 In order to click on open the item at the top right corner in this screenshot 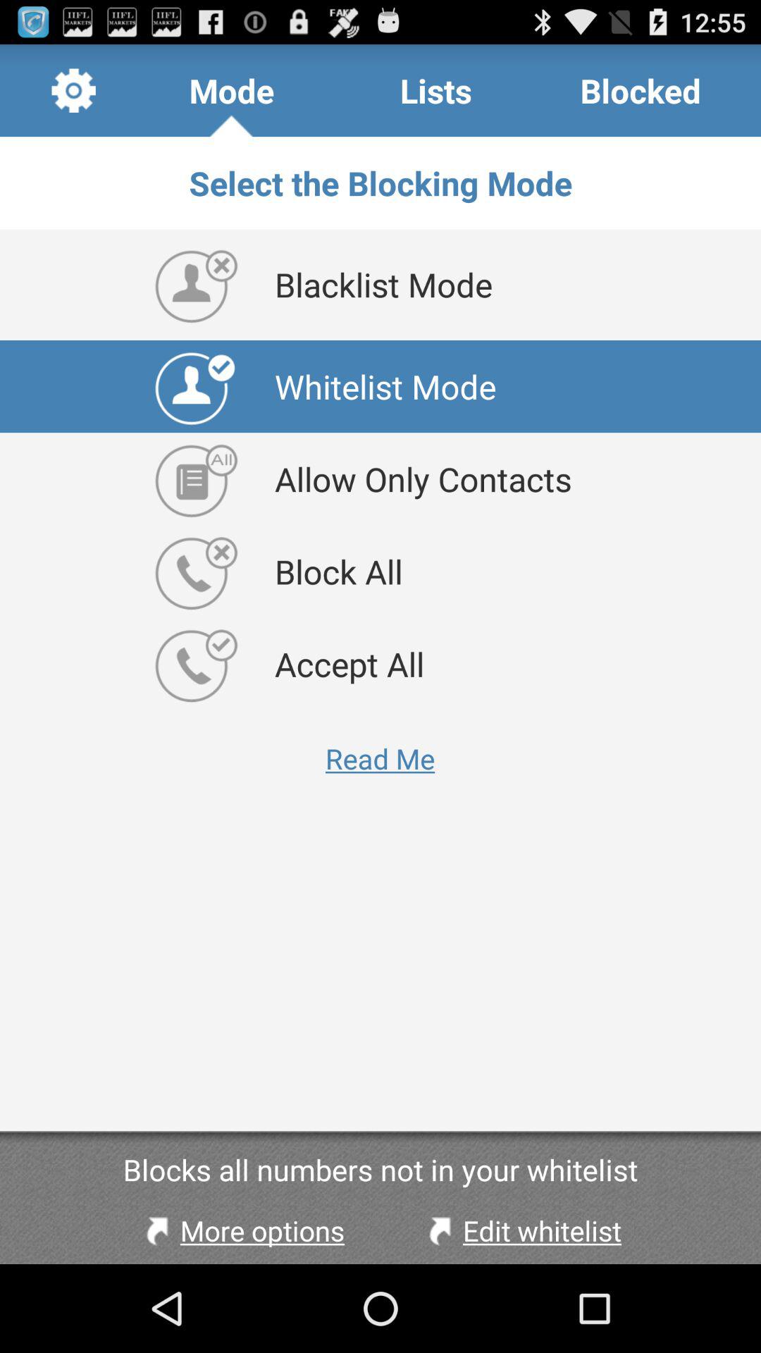, I will do `click(640, 90)`.